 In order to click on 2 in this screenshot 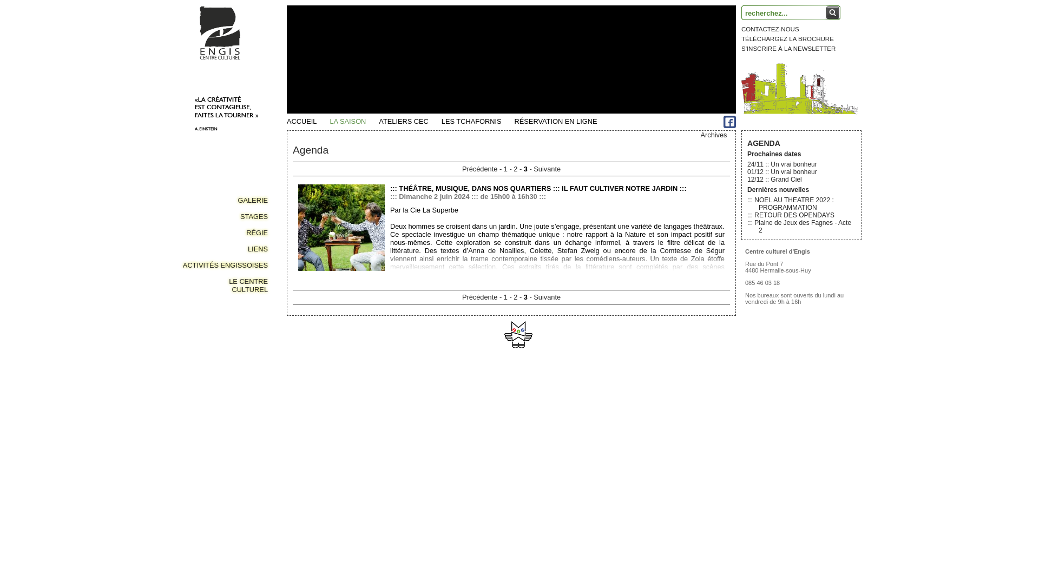, I will do `click(515, 297)`.